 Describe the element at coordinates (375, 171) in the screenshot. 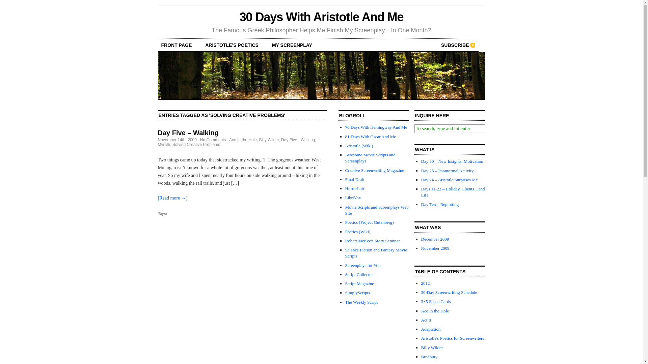

I see `Creative Screenwriting Magazine` at that location.